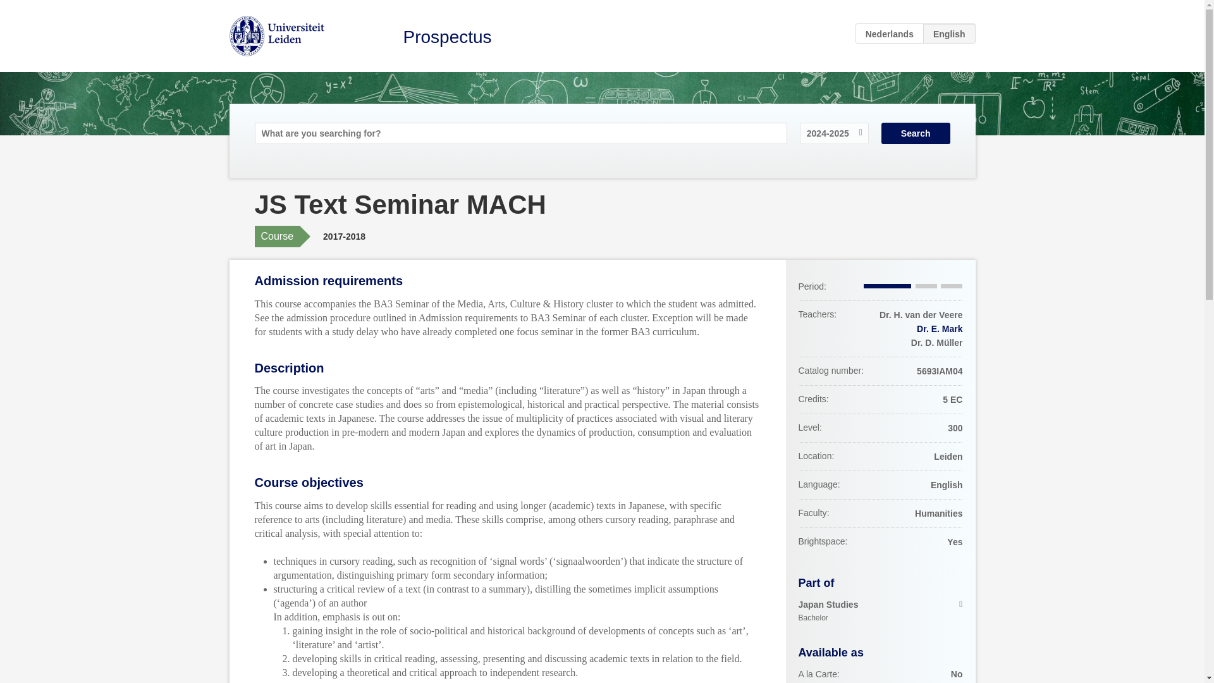 The width and height of the screenshot is (1214, 683). I want to click on Prospectus, so click(447, 37).